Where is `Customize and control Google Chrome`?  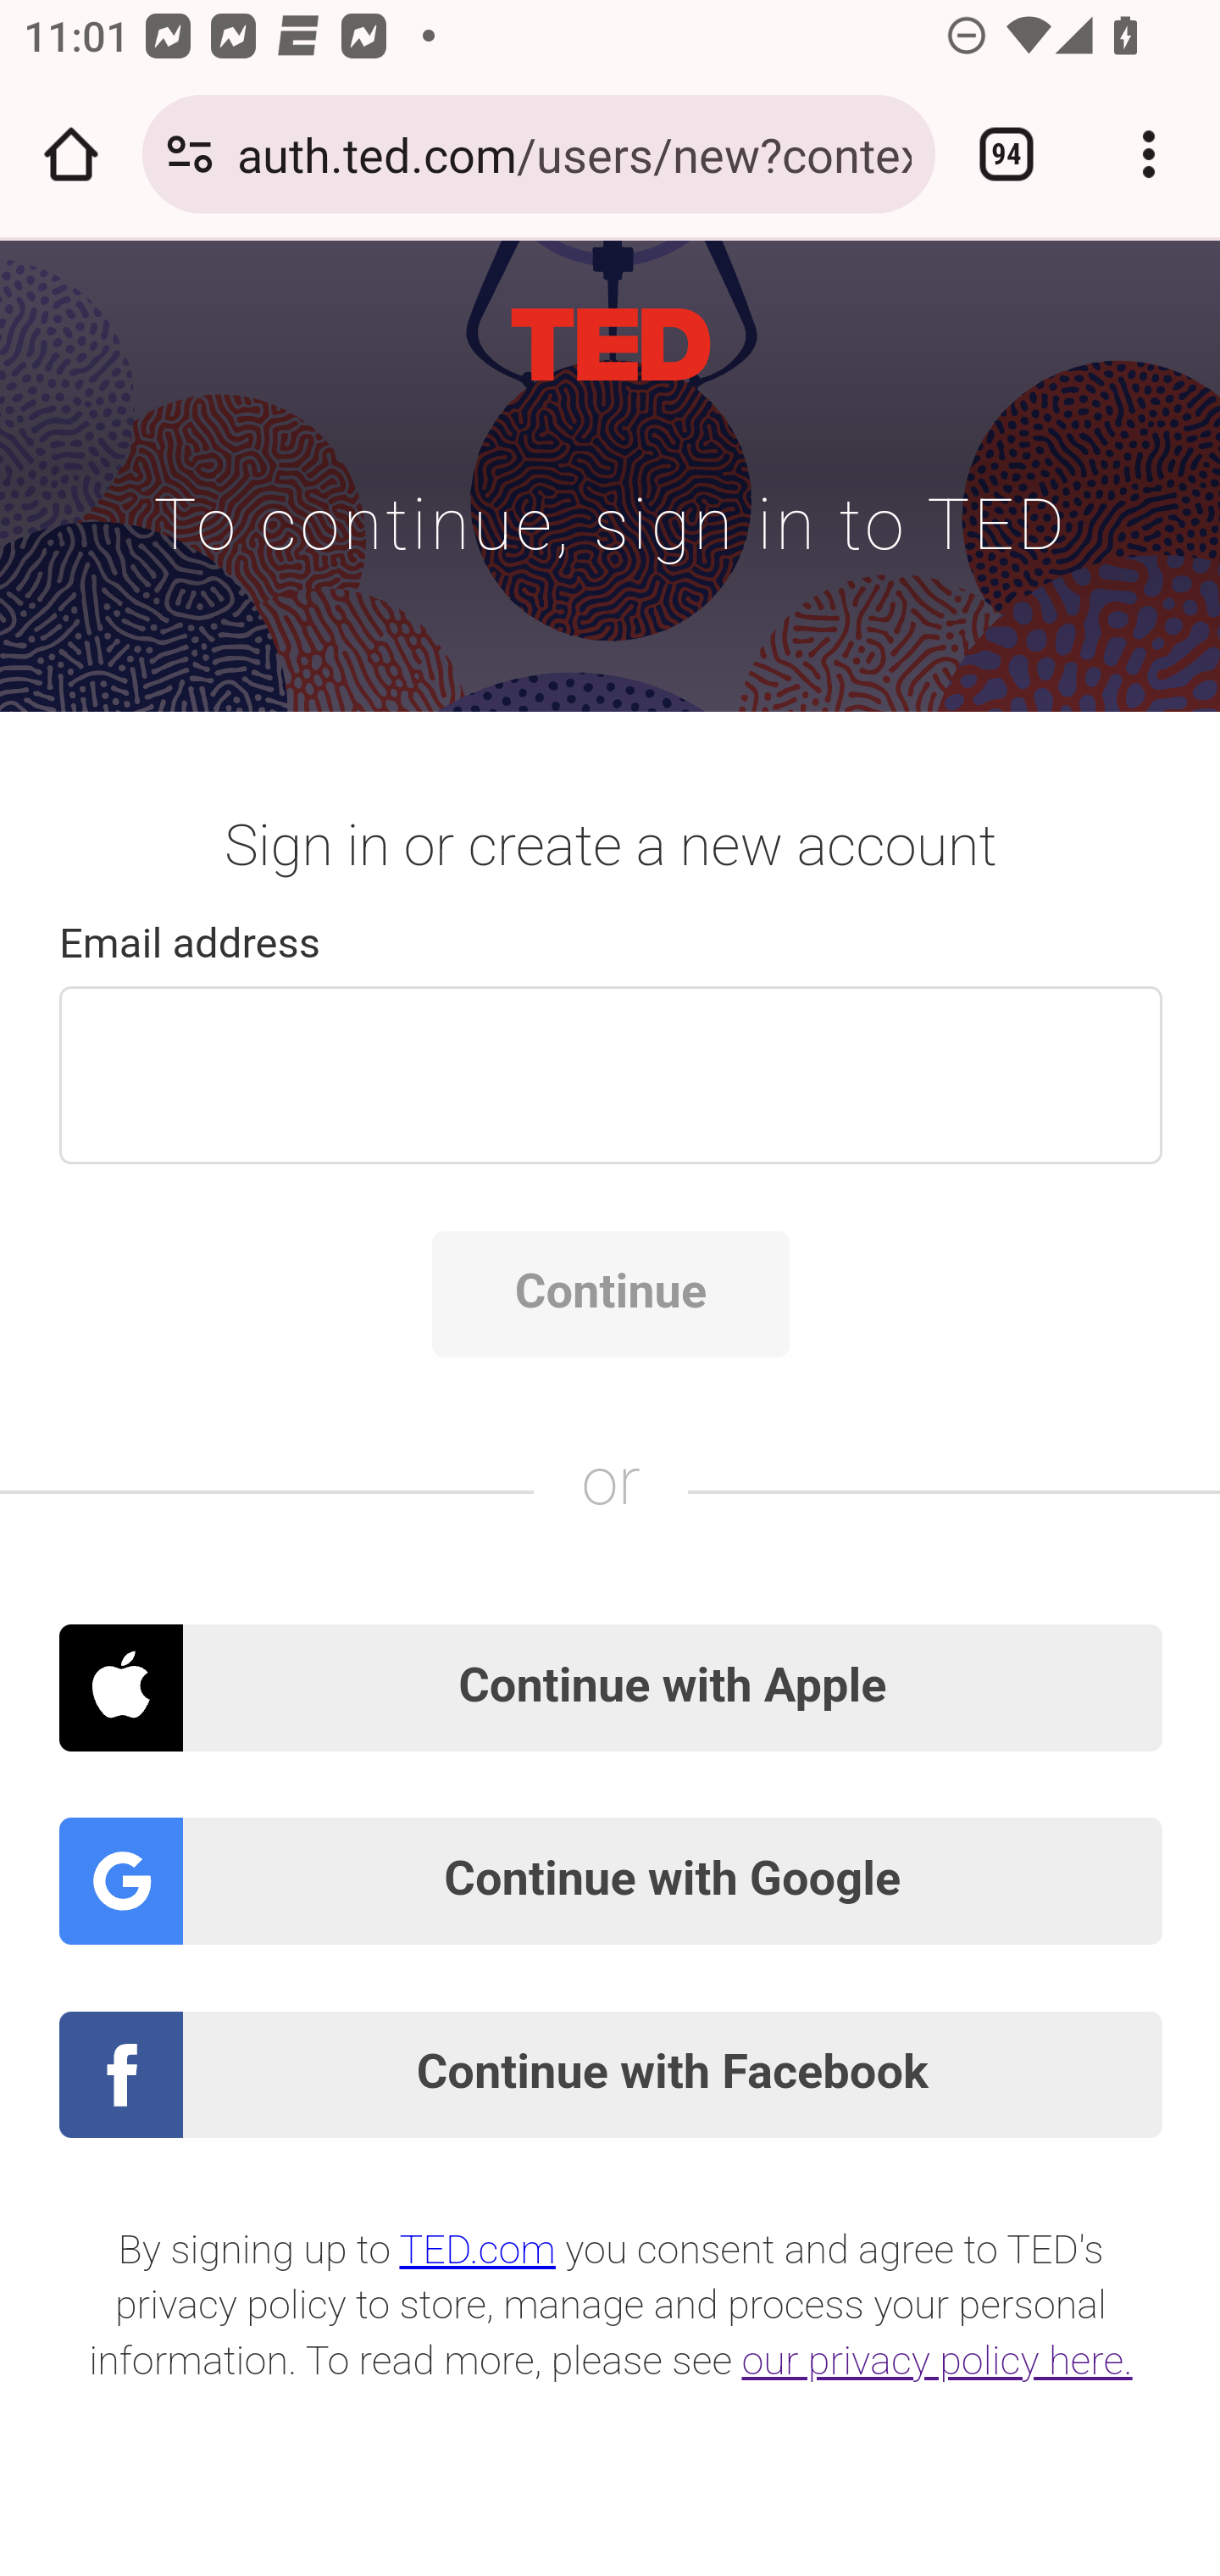
Customize and control Google Chrome is located at coordinates (1149, 154).